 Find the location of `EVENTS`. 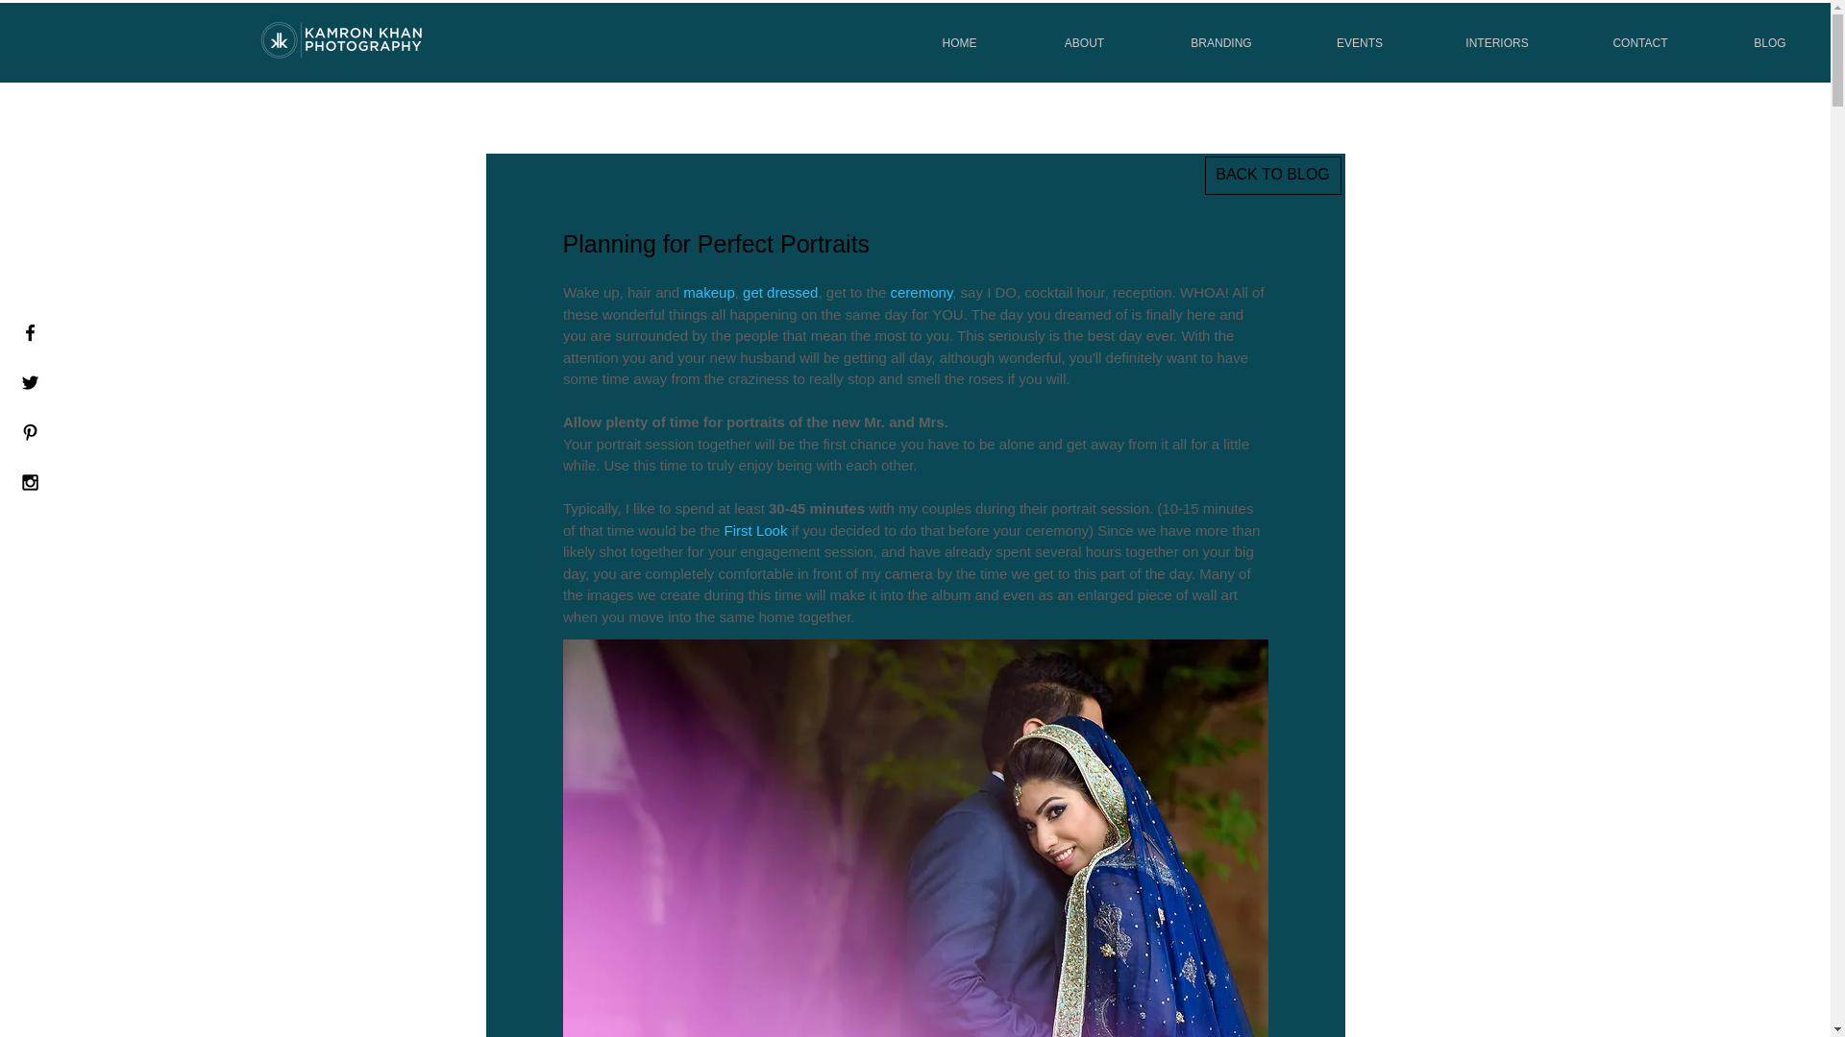

EVENTS is located at coordinates (1359, 42).